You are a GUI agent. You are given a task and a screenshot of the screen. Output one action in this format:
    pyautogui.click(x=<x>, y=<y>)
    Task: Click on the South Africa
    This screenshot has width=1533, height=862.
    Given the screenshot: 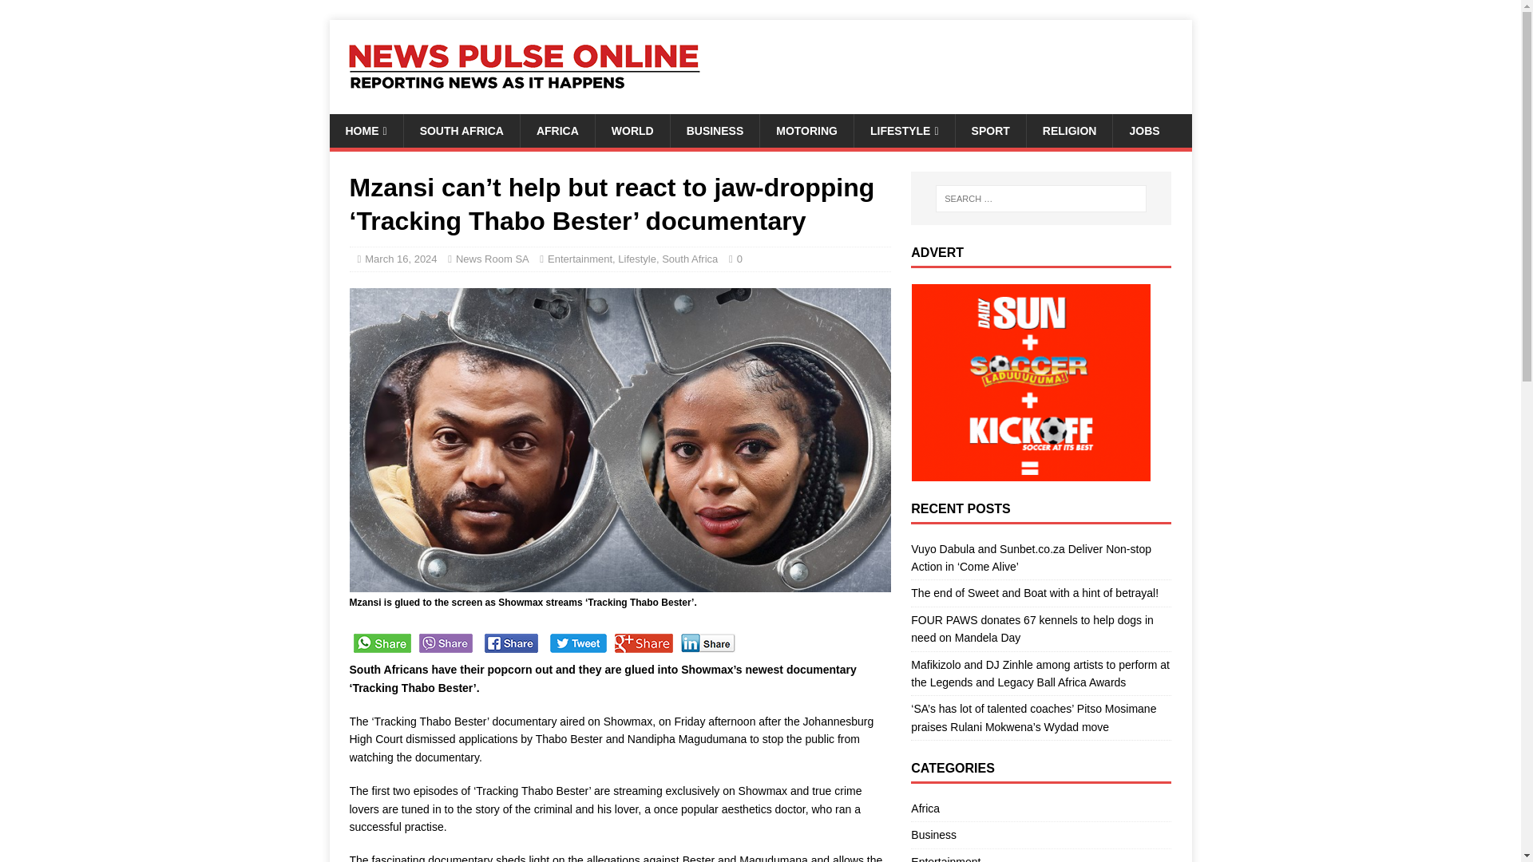 What is the action you would take?
    pyautogui.click(x=690, y=259)
    